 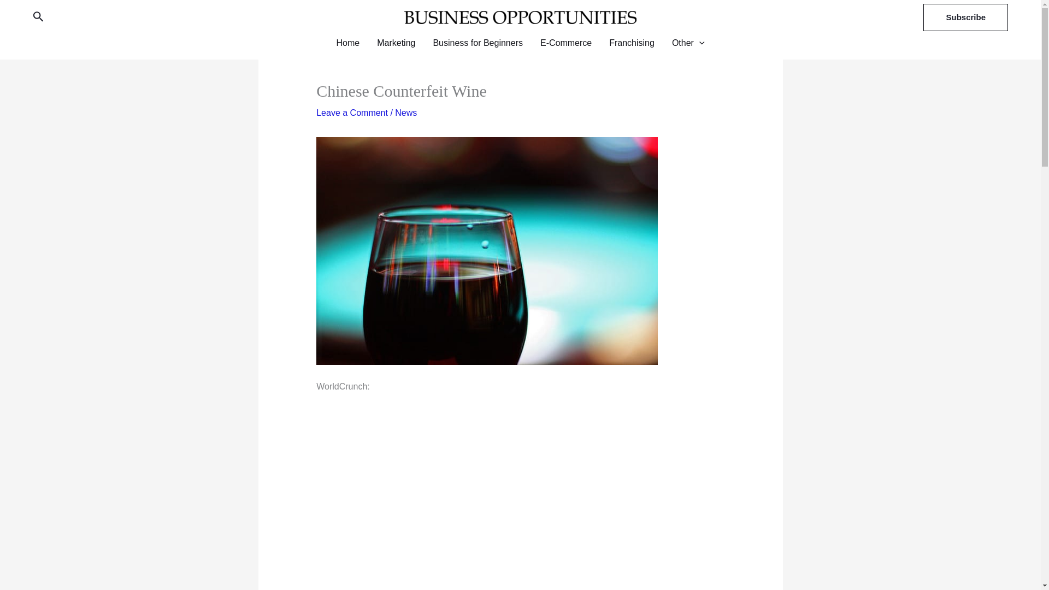 What do you see at coordinates (347, 43) in the screenshot?
I see `Home` at bounding box center [347, 43].